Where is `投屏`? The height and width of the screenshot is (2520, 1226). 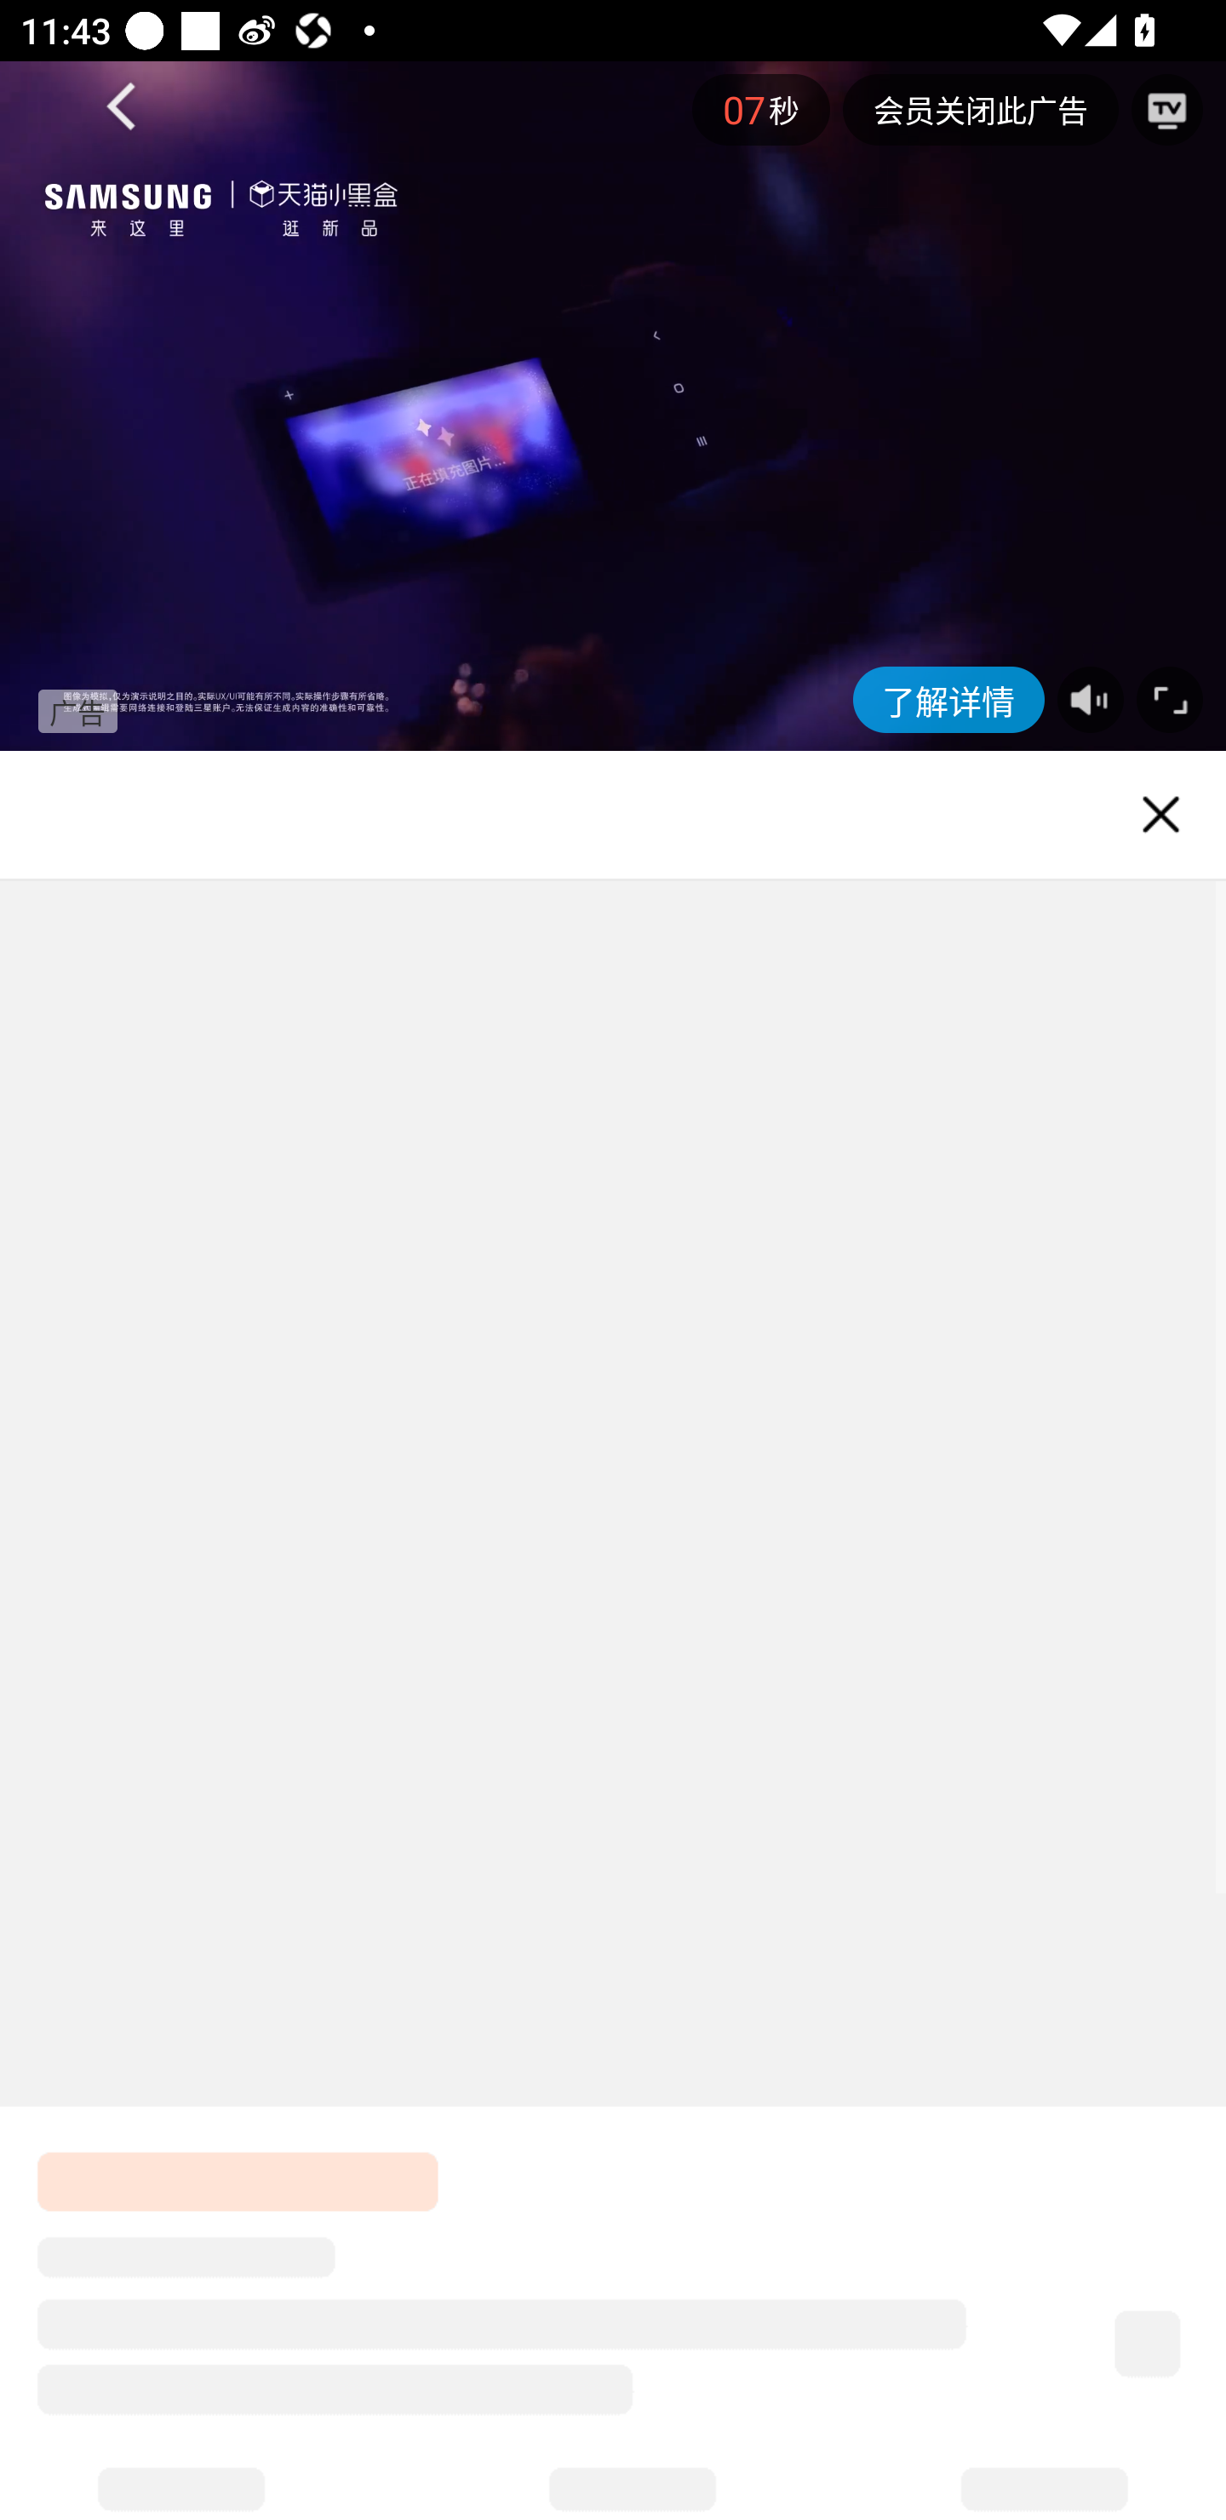 投屏 is located at coordinates (1166, 109).